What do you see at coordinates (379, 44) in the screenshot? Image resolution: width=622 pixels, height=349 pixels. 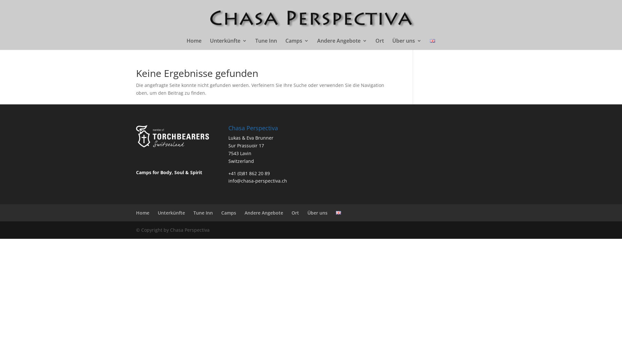 I see `Ort` at bounding box center [379, 44].